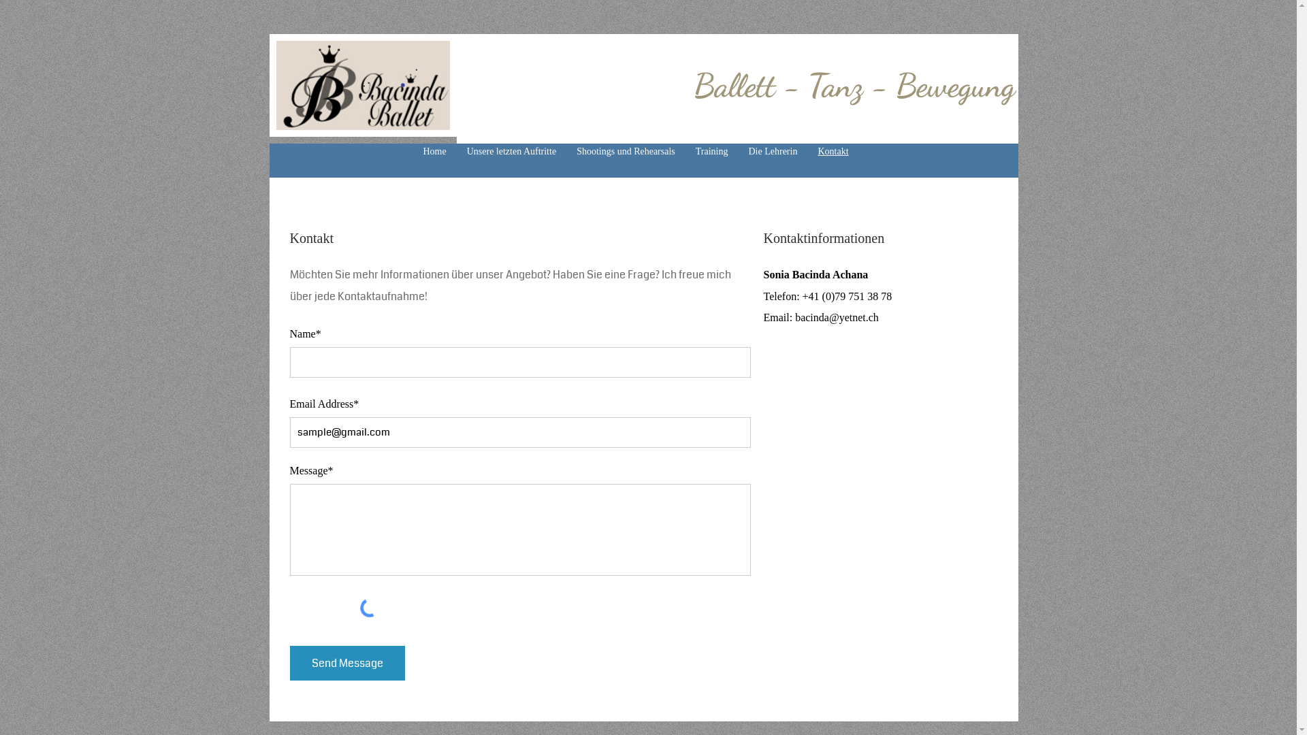 The width and height of the screenshot is (1307, 735). I want to click on Shootings und Rehearsals, so click(626, 152).